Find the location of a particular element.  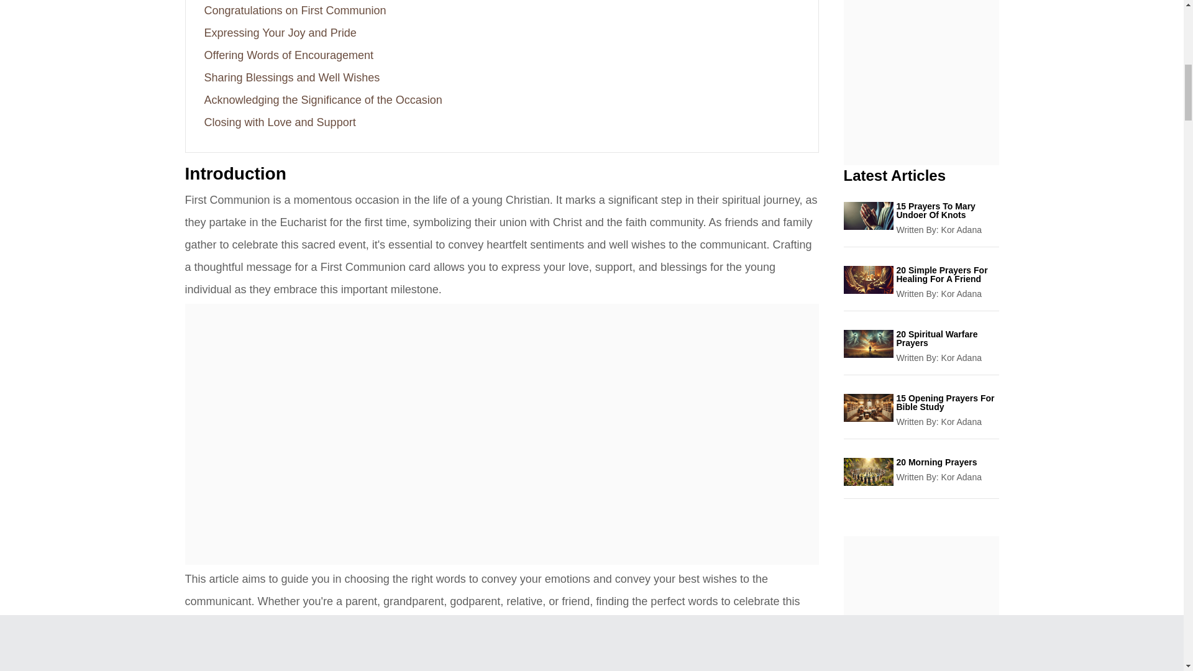

Offering Words of Encouragement is located at coordinates (288, 55).